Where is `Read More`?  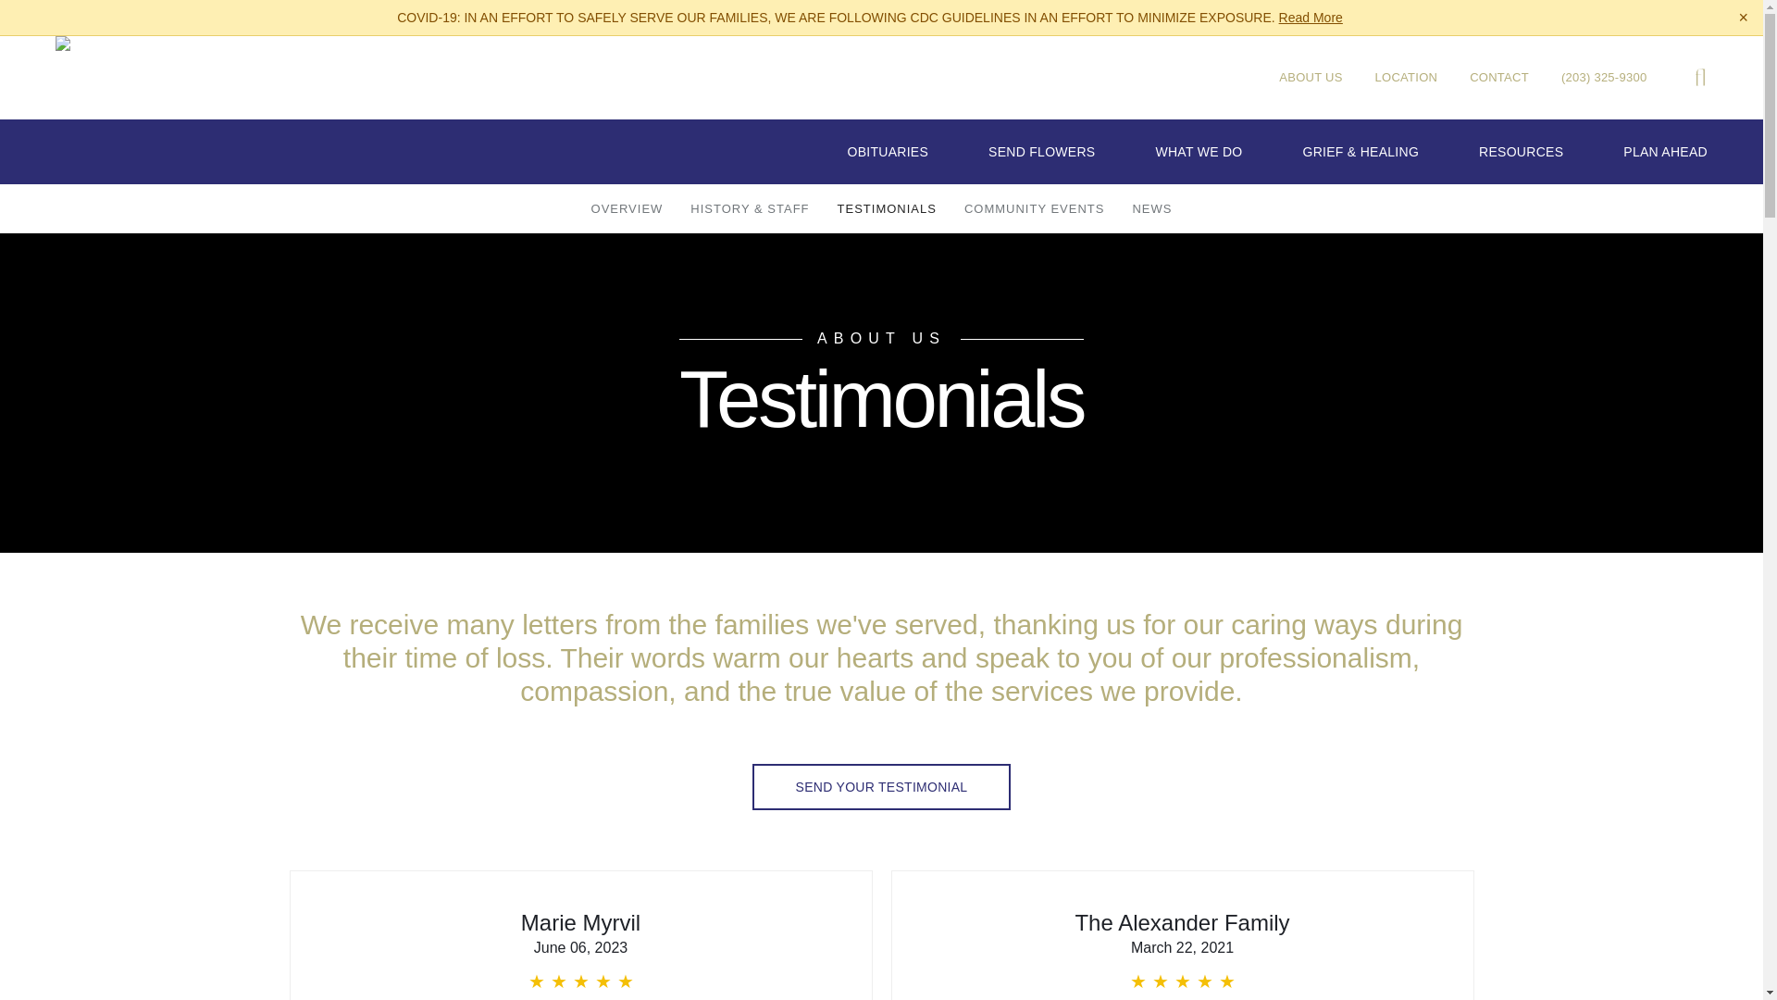 Read More is located at coordinates (1311, 17).